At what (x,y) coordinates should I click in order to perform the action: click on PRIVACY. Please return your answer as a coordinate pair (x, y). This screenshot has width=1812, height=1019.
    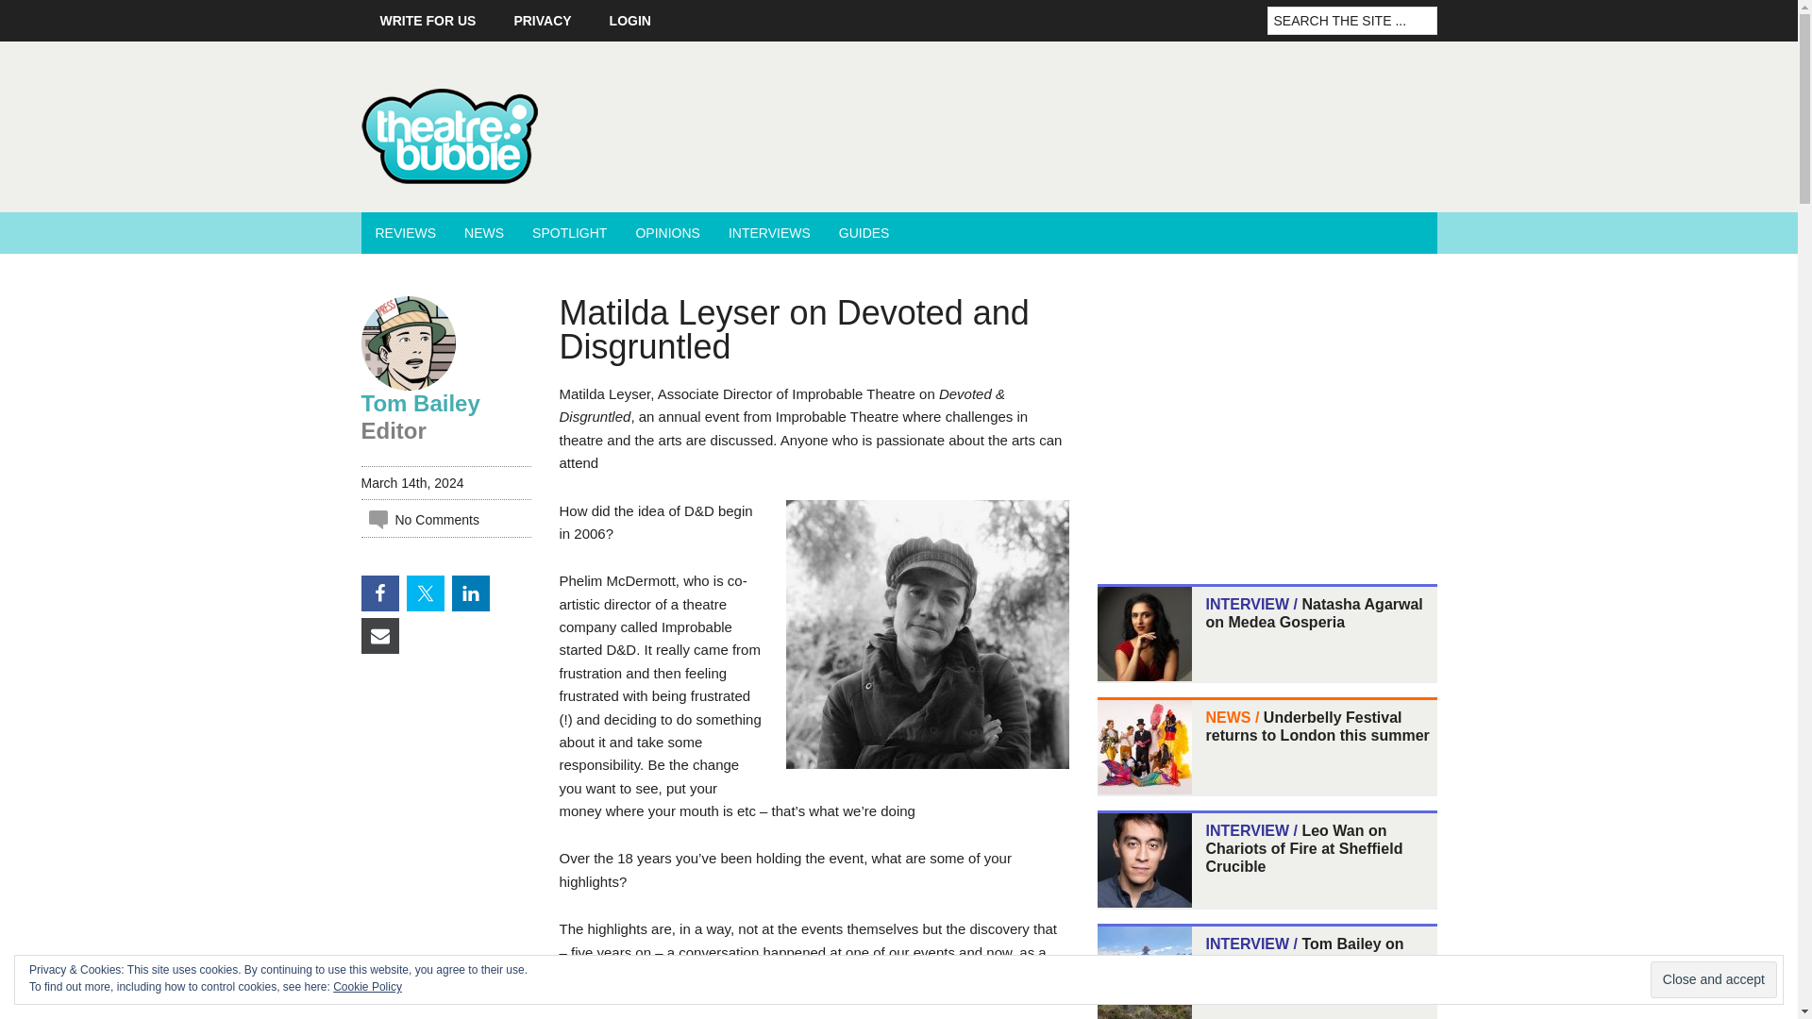
    Looking at the image, I should click on (542, 21).